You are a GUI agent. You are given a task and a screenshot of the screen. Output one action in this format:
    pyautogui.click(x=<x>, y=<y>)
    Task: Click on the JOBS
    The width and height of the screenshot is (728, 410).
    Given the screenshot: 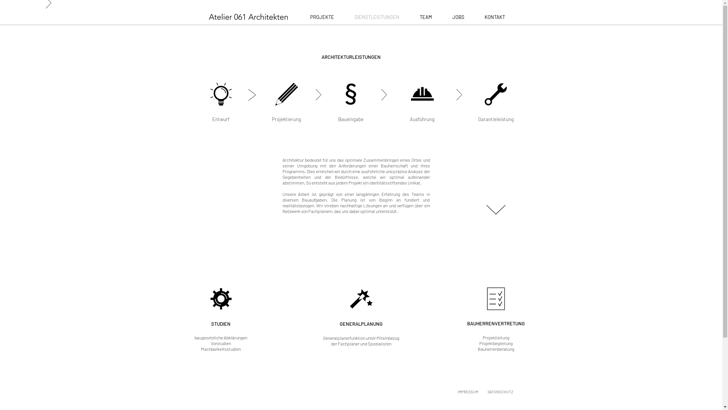 What is the action you would take?
    pyautogui.click(x=458, y=17)
    